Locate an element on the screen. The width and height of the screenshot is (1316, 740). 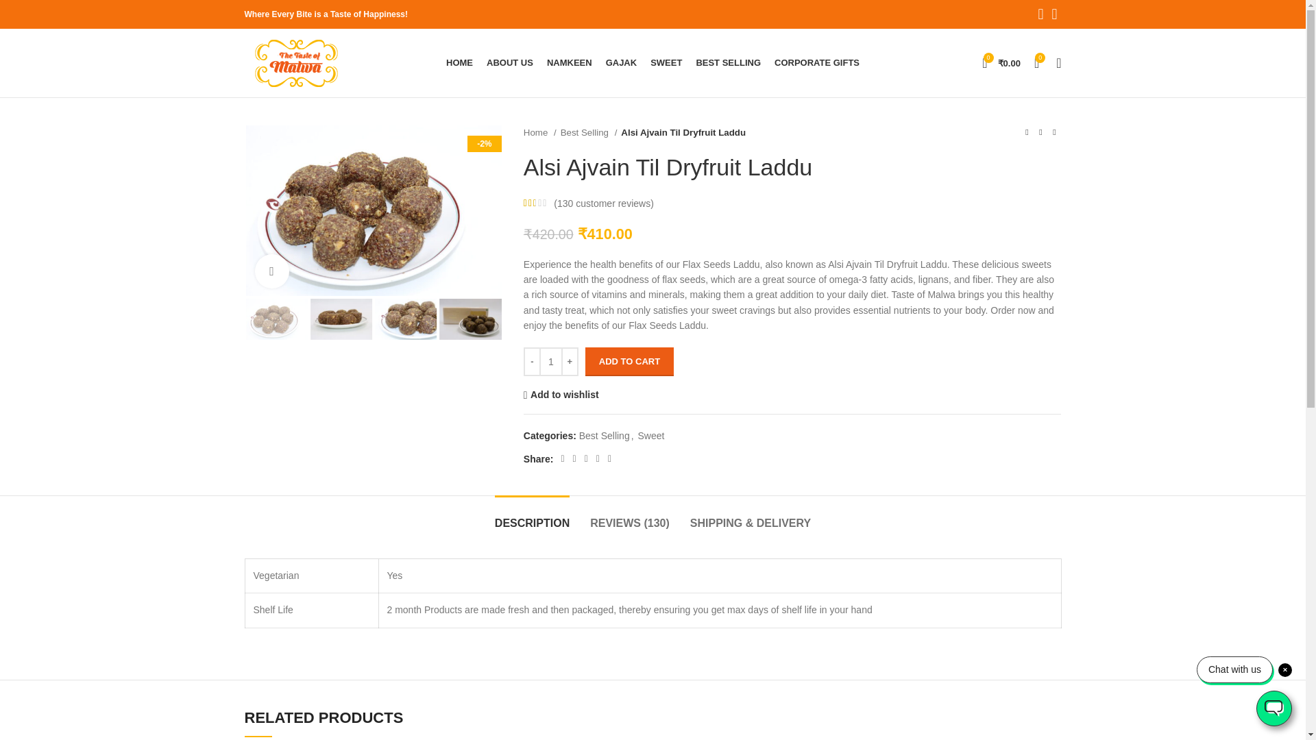
- is located at coordinates (532, 361).